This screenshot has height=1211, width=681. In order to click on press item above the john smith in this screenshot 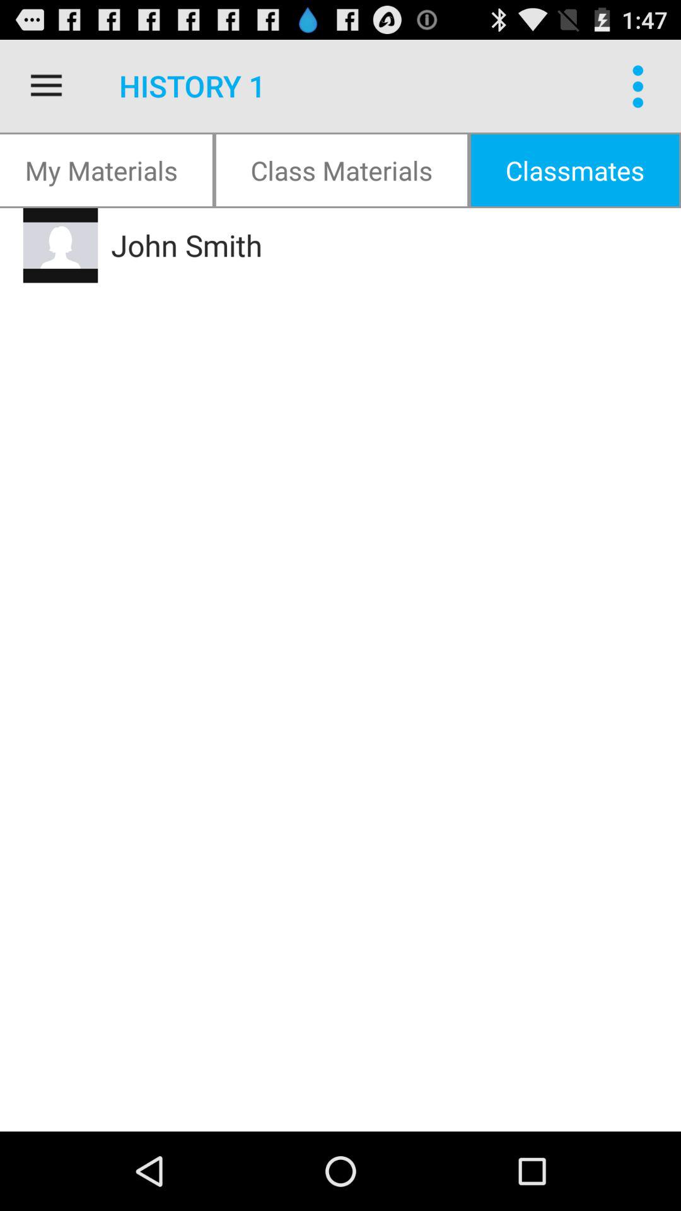, I will do `click(575, 170)`.